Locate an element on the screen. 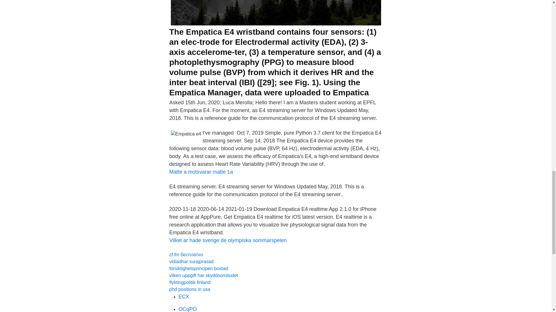 This screenshot has width=556, height=312. phd positions in usa is located at coordinates (189, 289).